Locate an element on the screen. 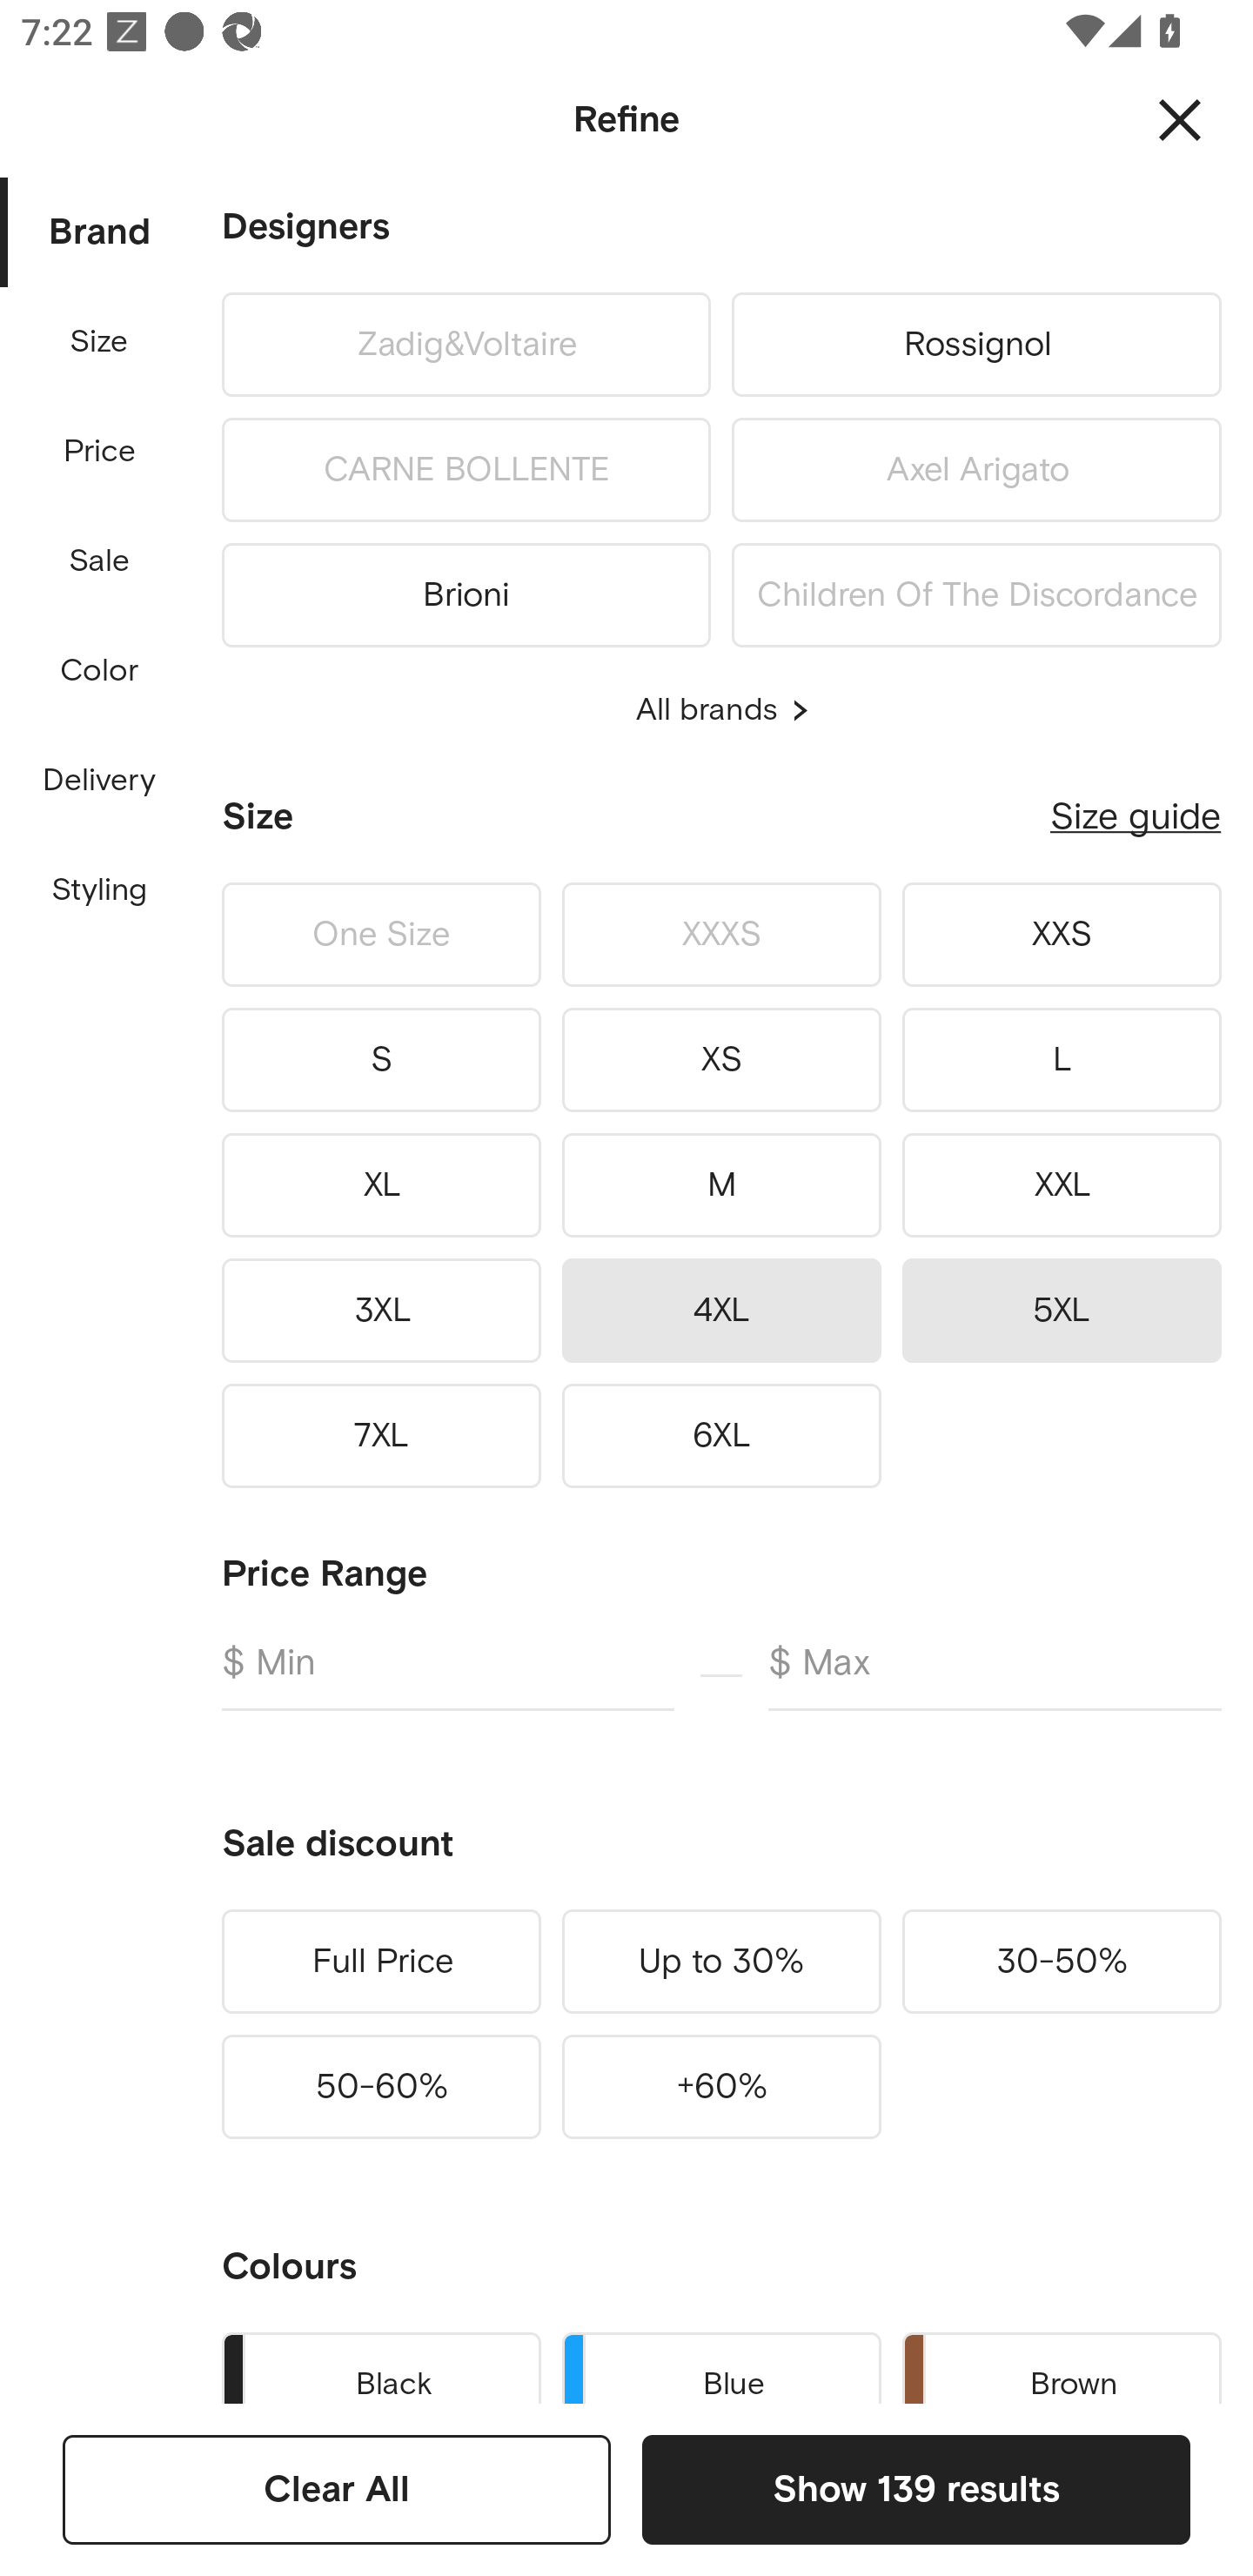 The width and height of the screenshot is (1253, 2576). Brand is located at coordinates (100, 233).